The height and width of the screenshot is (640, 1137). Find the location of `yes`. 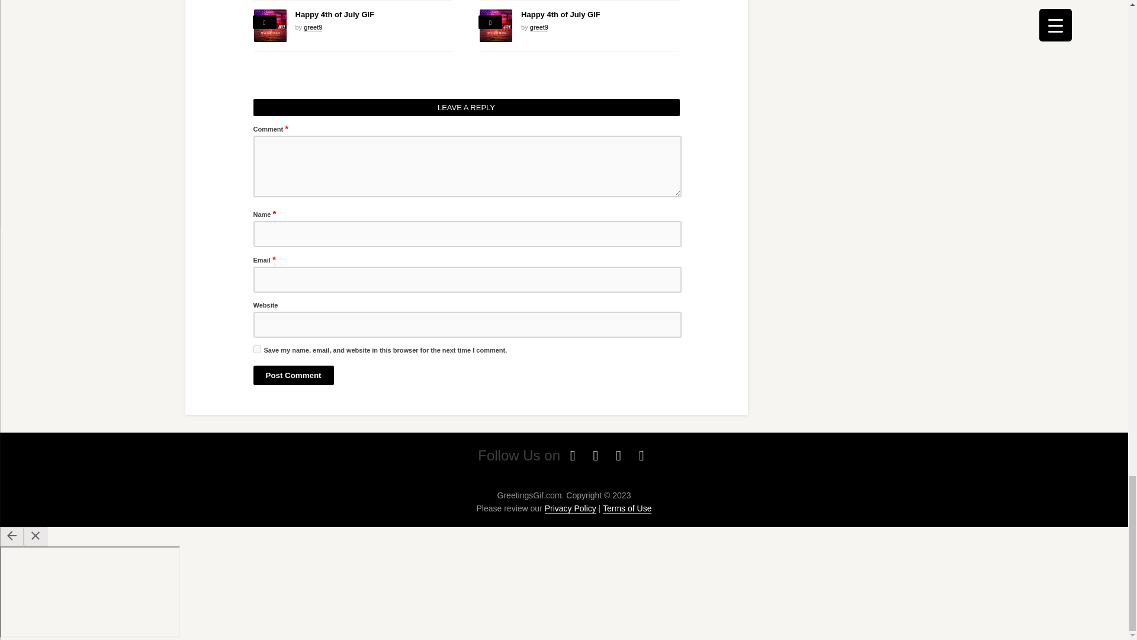

yes is located at coordinates (257, 350).